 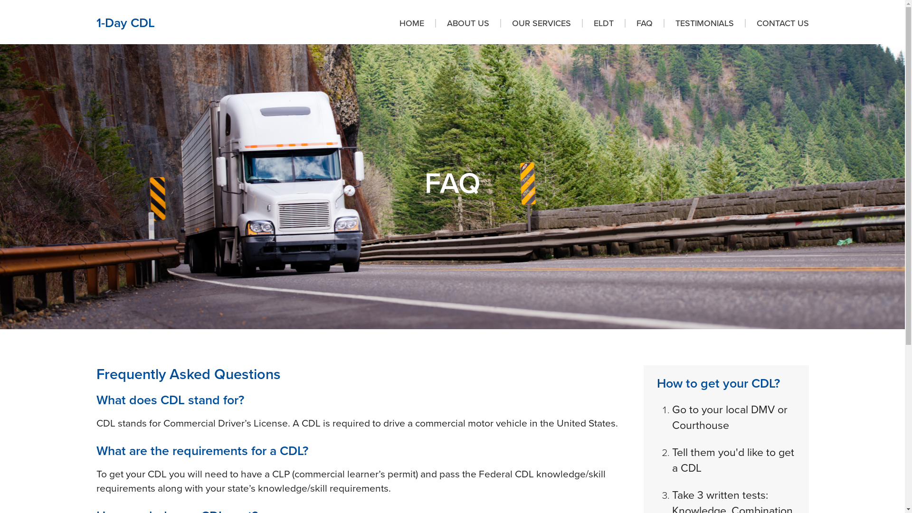 What do you see at coordinates (541, 23) in the screenshot?
I see `OUR SERVICES` at bounding box center [541, 23].